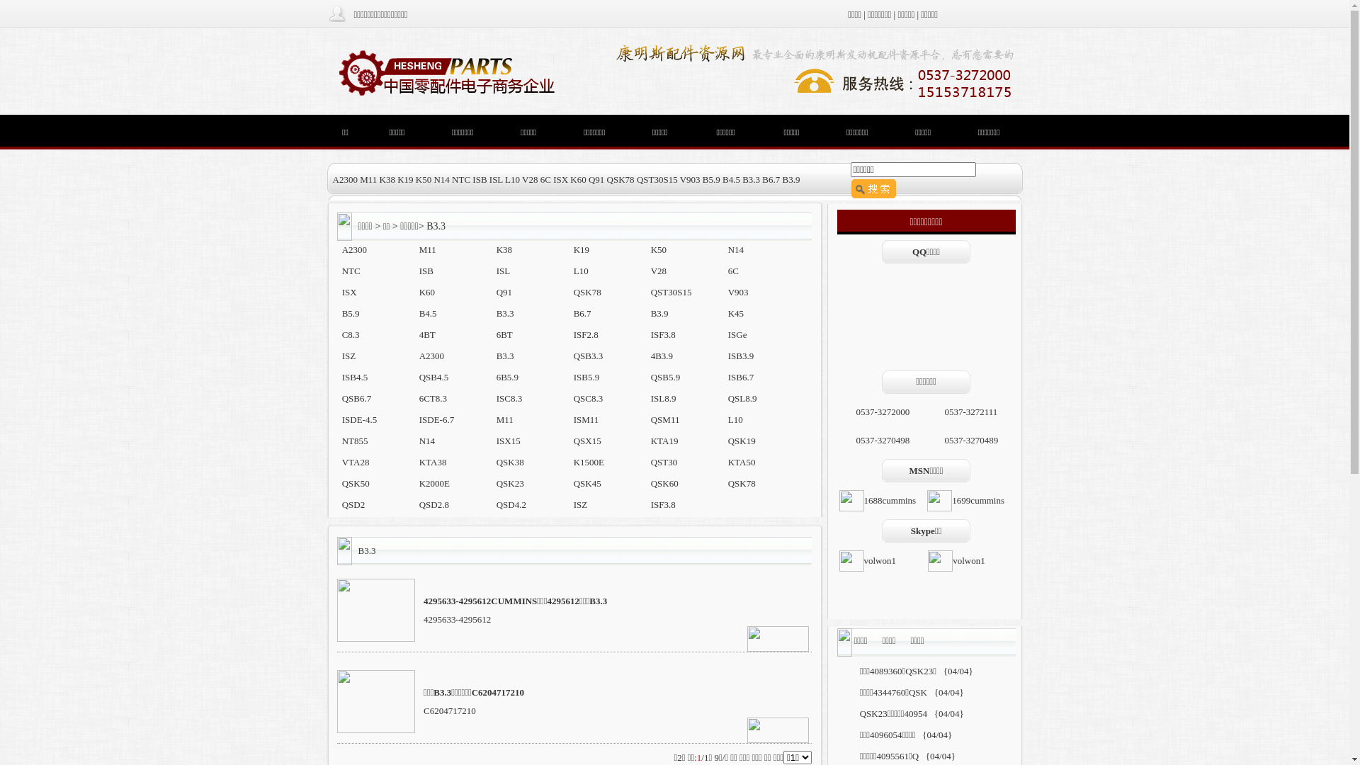  What do you see at coordinates (588, 292) in the screenshot?
I see `QSK78` at bounding box center [588, 292].